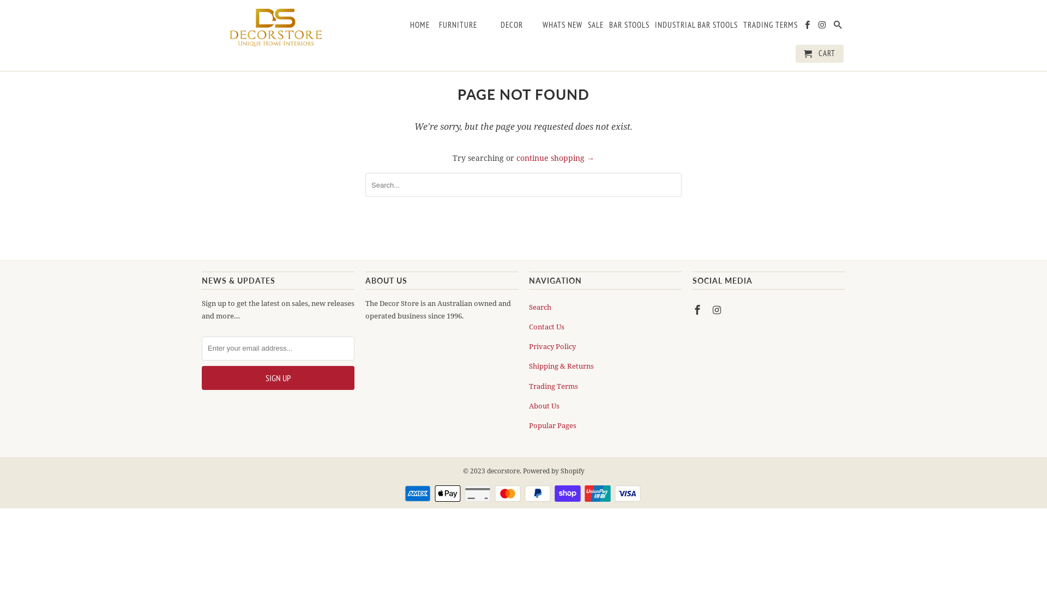 This screenshot has width=1047, height=589. I want to click on decorstore on Instagram, so click(823, 27).